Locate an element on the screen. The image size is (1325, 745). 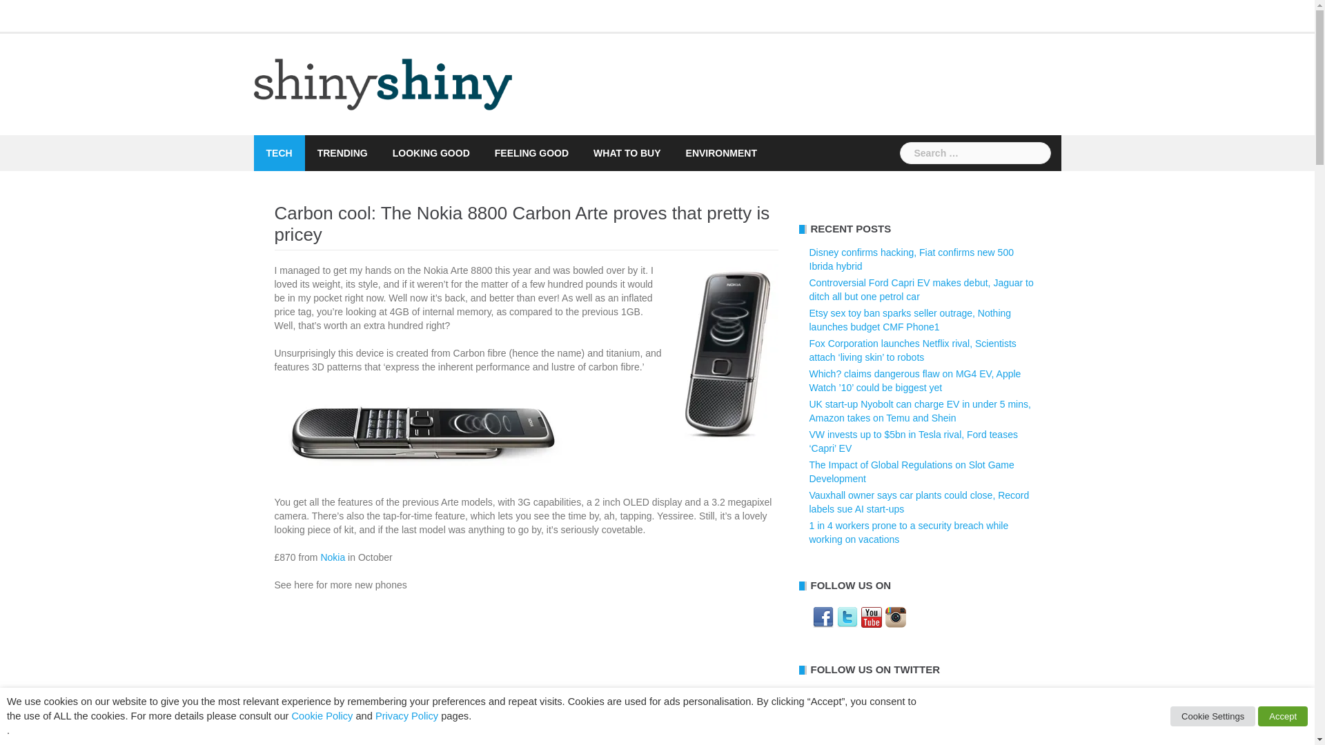
TRENDING is located at coordinates (342, 153).